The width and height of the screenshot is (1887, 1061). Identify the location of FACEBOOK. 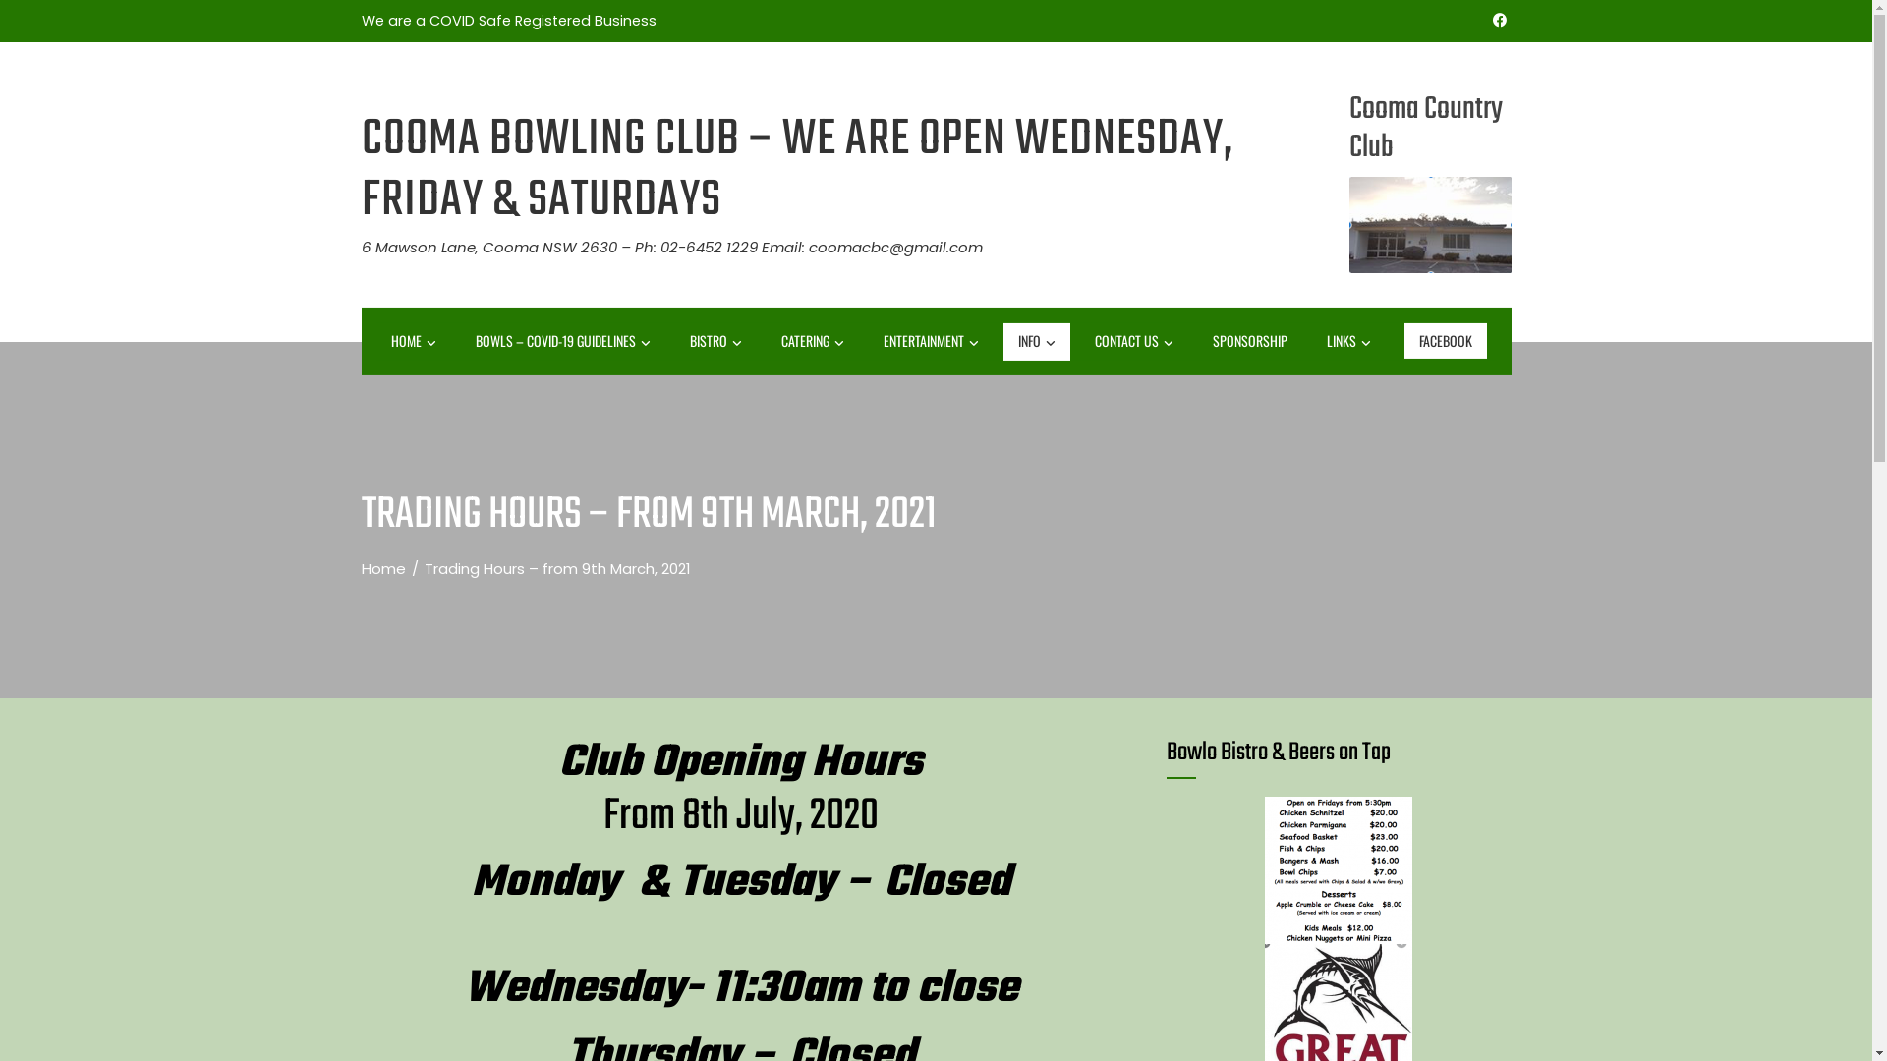
(1445, 341).